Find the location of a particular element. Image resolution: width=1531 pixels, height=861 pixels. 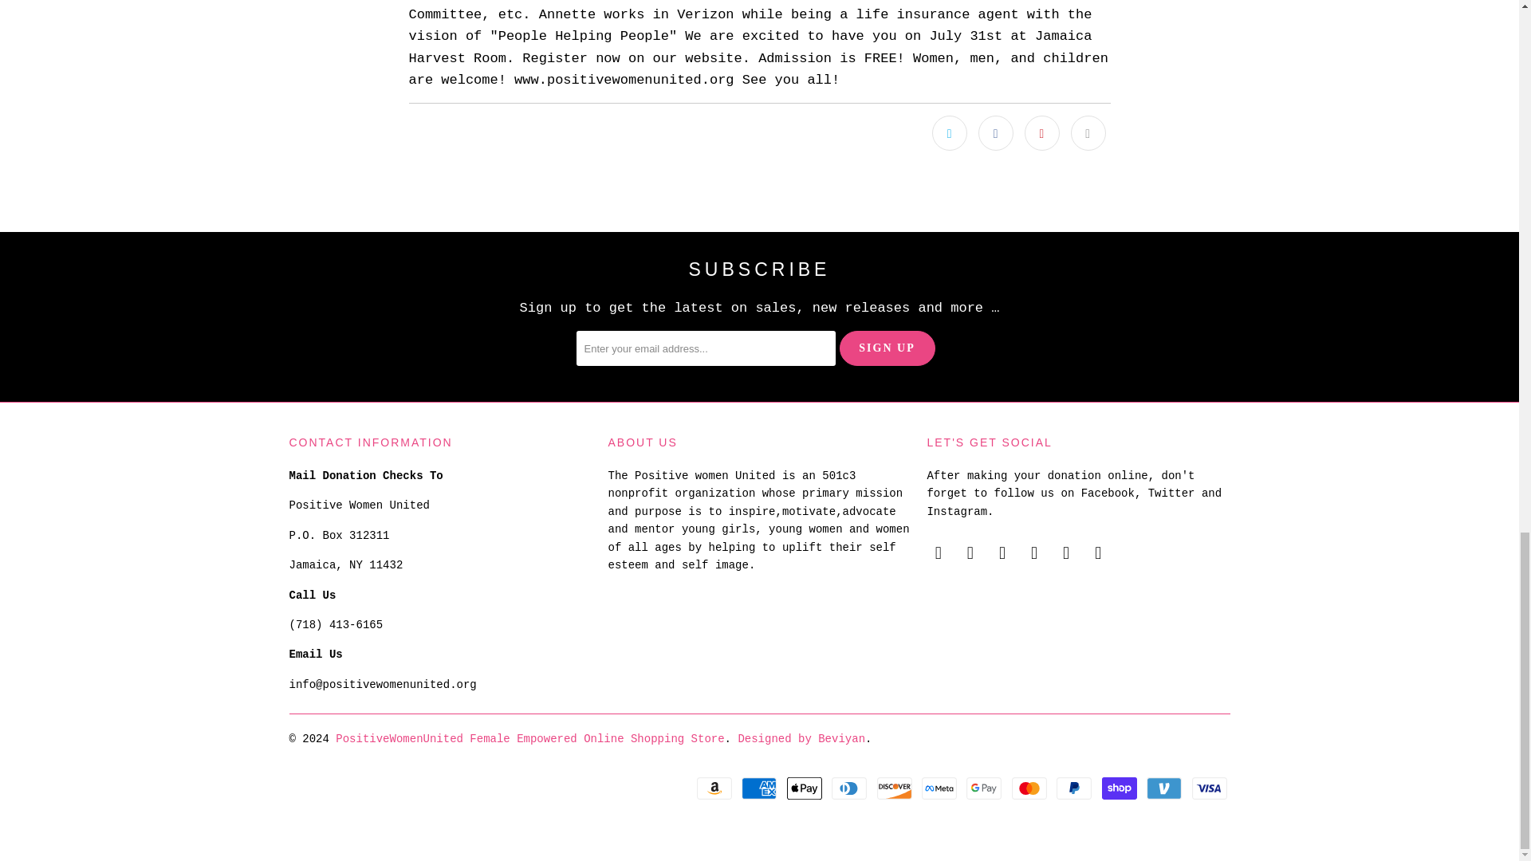

Amazon is located at coordinates (715, 788).